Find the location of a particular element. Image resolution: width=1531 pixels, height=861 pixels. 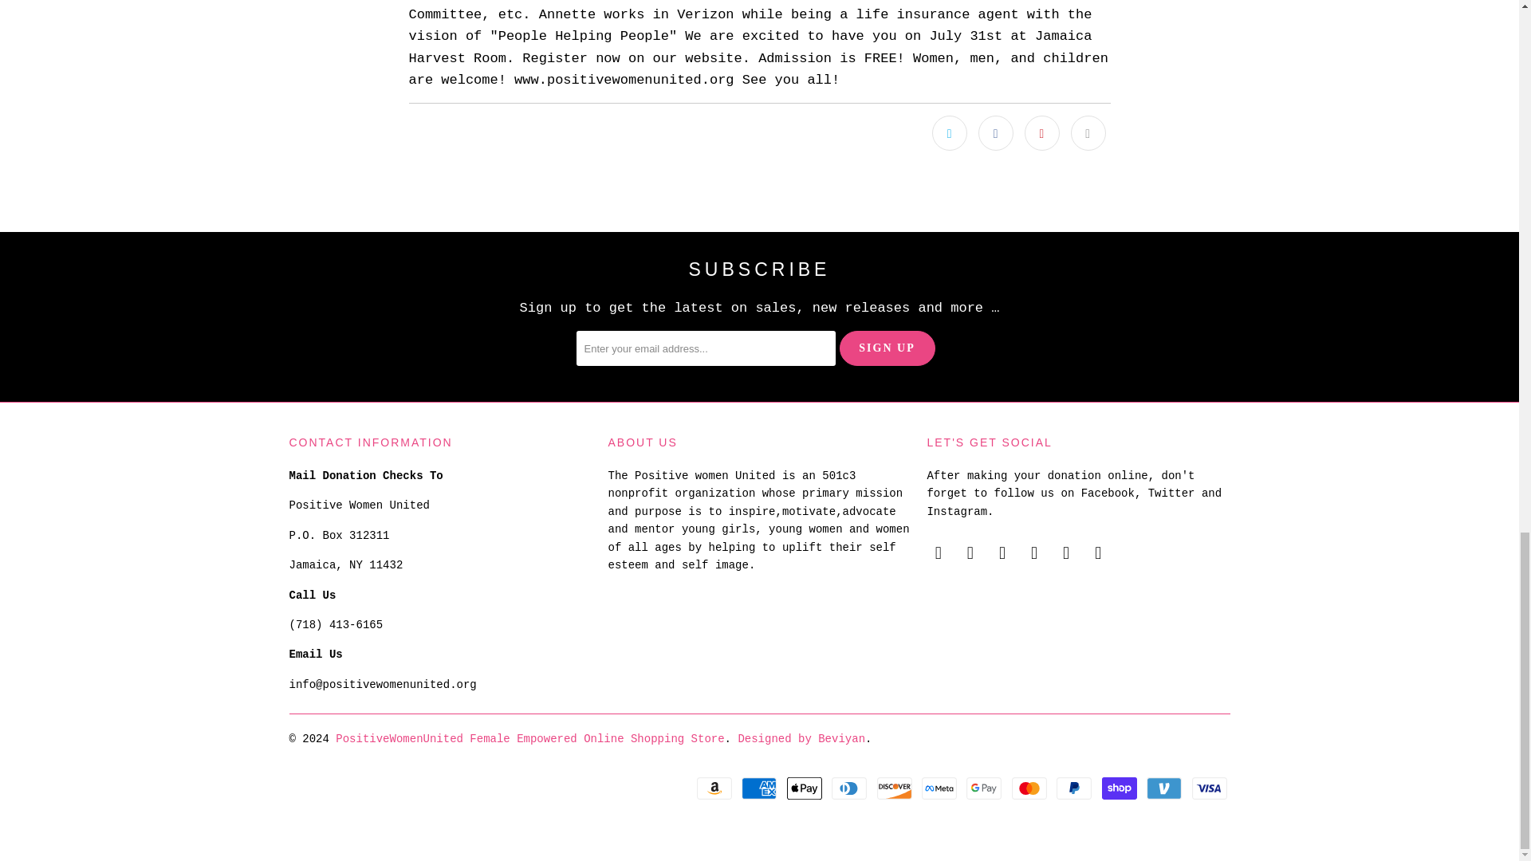

Amazon is located at coordinates (715, 788).